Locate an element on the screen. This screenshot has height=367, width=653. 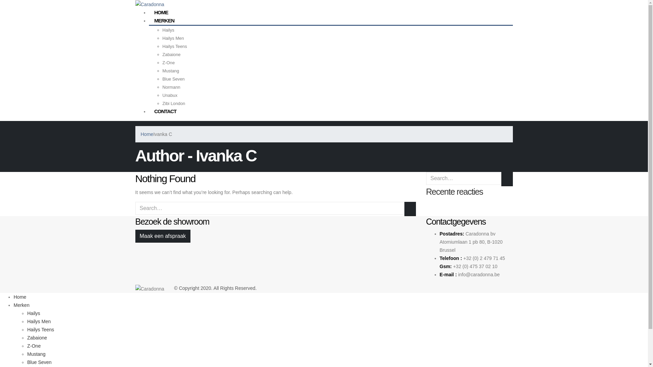
Blue Seven is located at coordinates (39, 362).